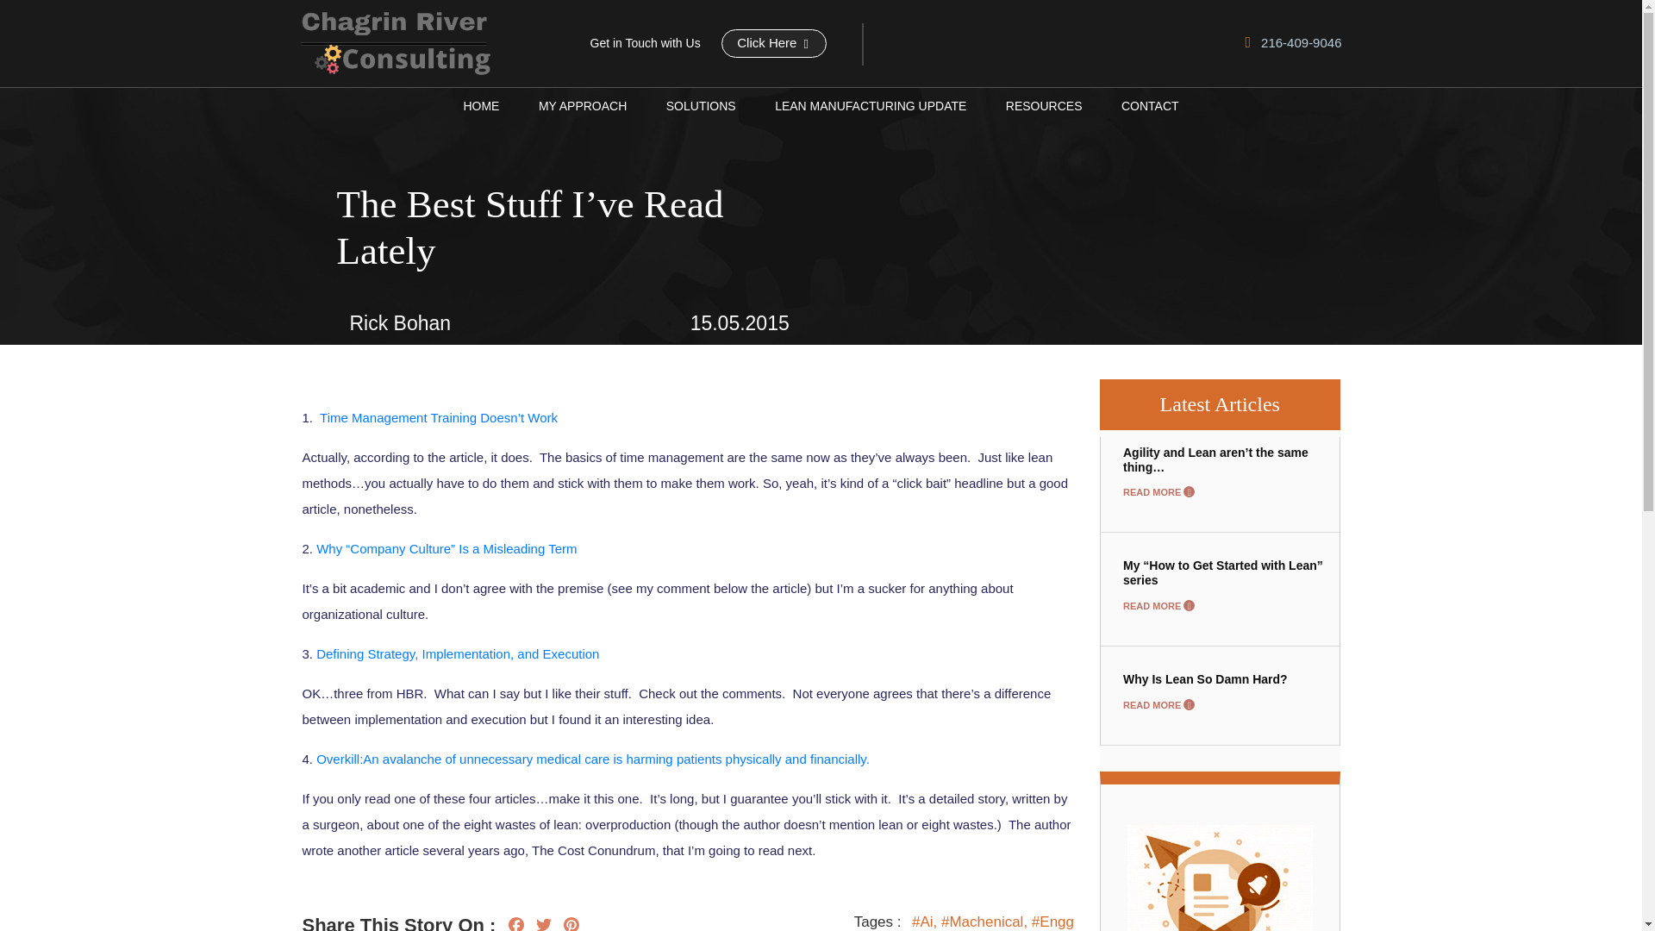 This screenshot has height=931, width=1655. What do you see at coordinates (571, 922) in the screenshot?
I see `Pinterest` at bounding box center [571, 922].